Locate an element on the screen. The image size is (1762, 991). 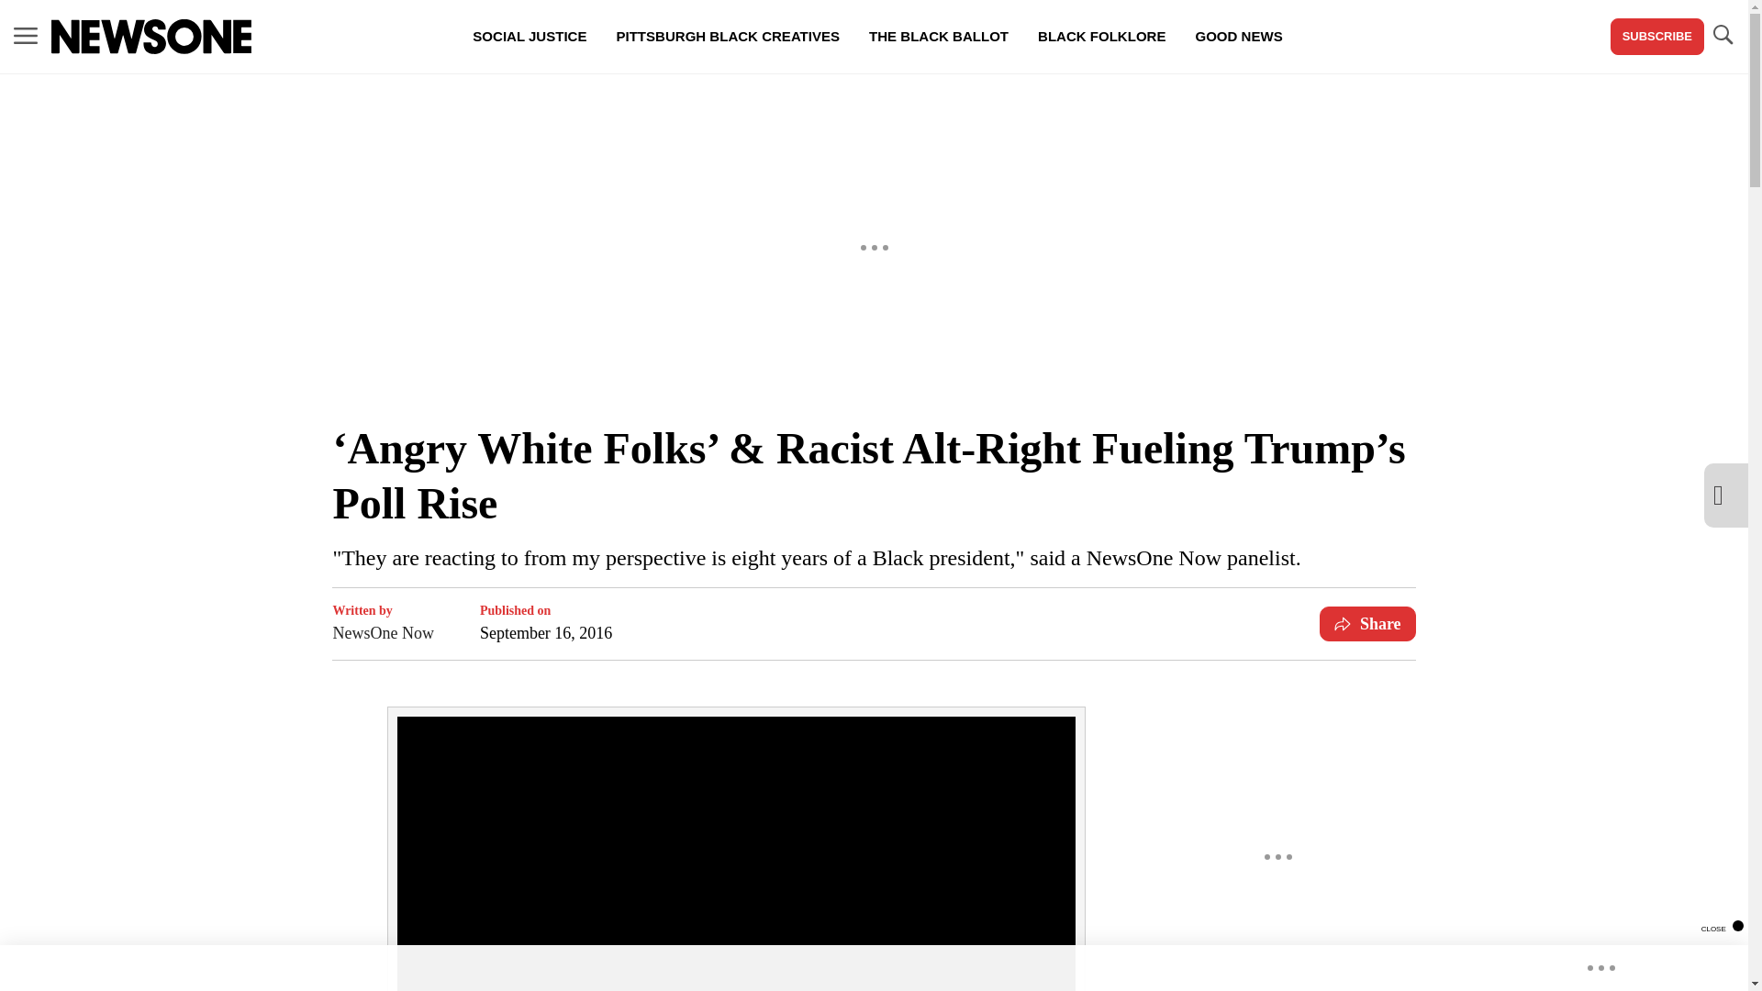
TOGGLE SEARCH is located at coordinates (1722, 35).